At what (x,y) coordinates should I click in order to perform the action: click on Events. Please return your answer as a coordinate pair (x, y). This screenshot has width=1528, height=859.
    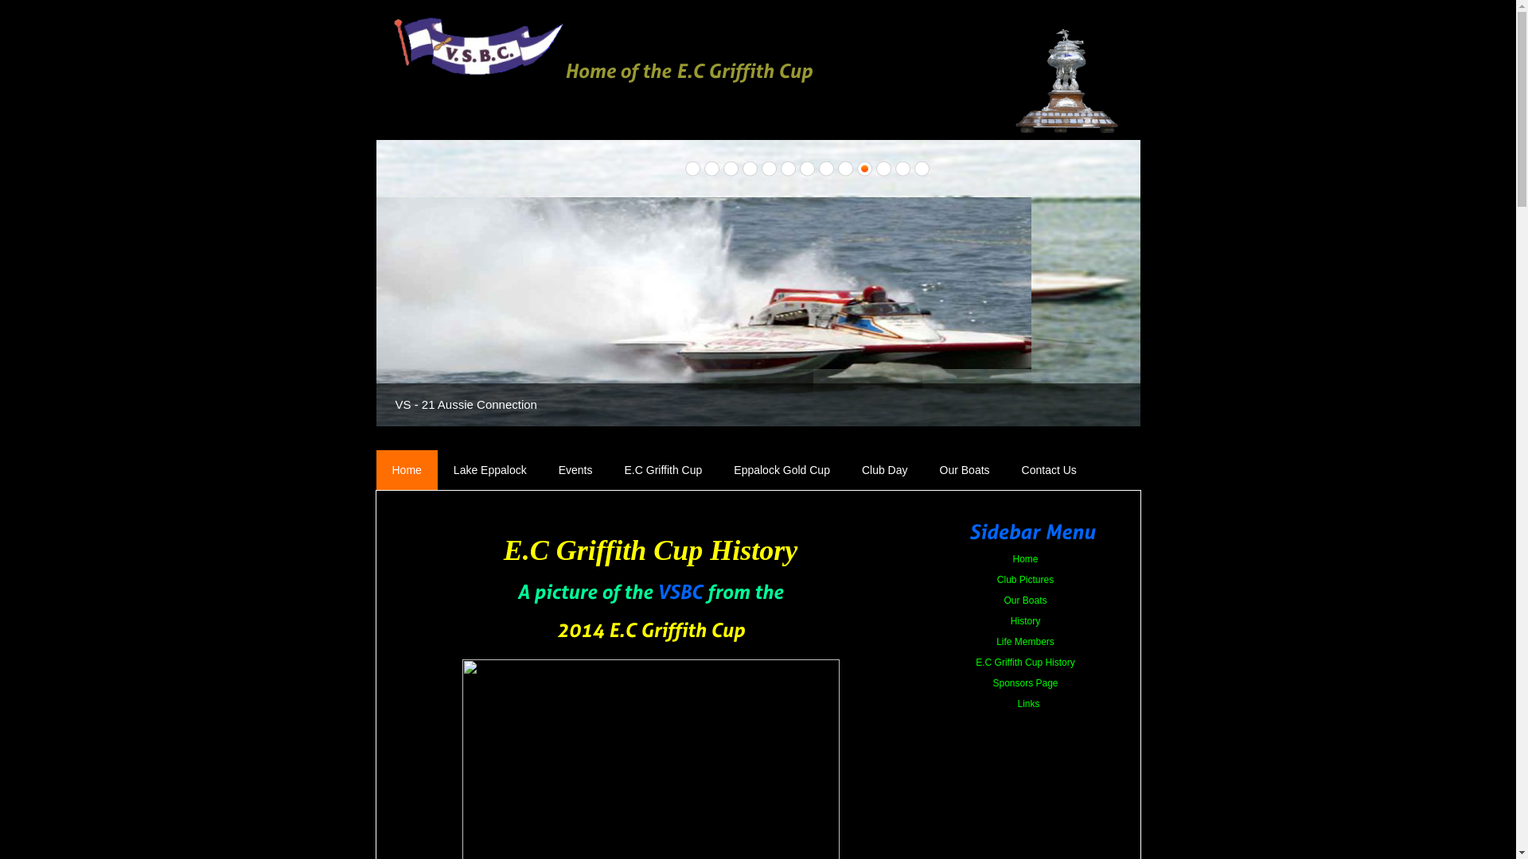
    Looking at the image, I should click on (576, 470).